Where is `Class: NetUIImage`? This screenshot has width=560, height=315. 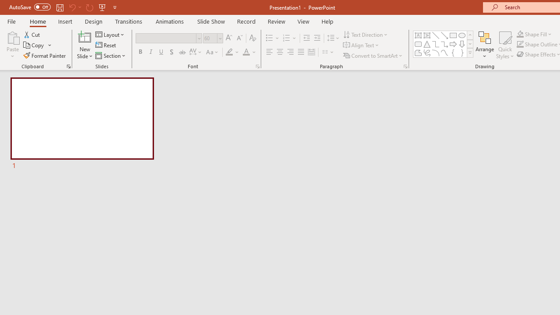 Class: NetUIImage is located at coordinates (470, 52).